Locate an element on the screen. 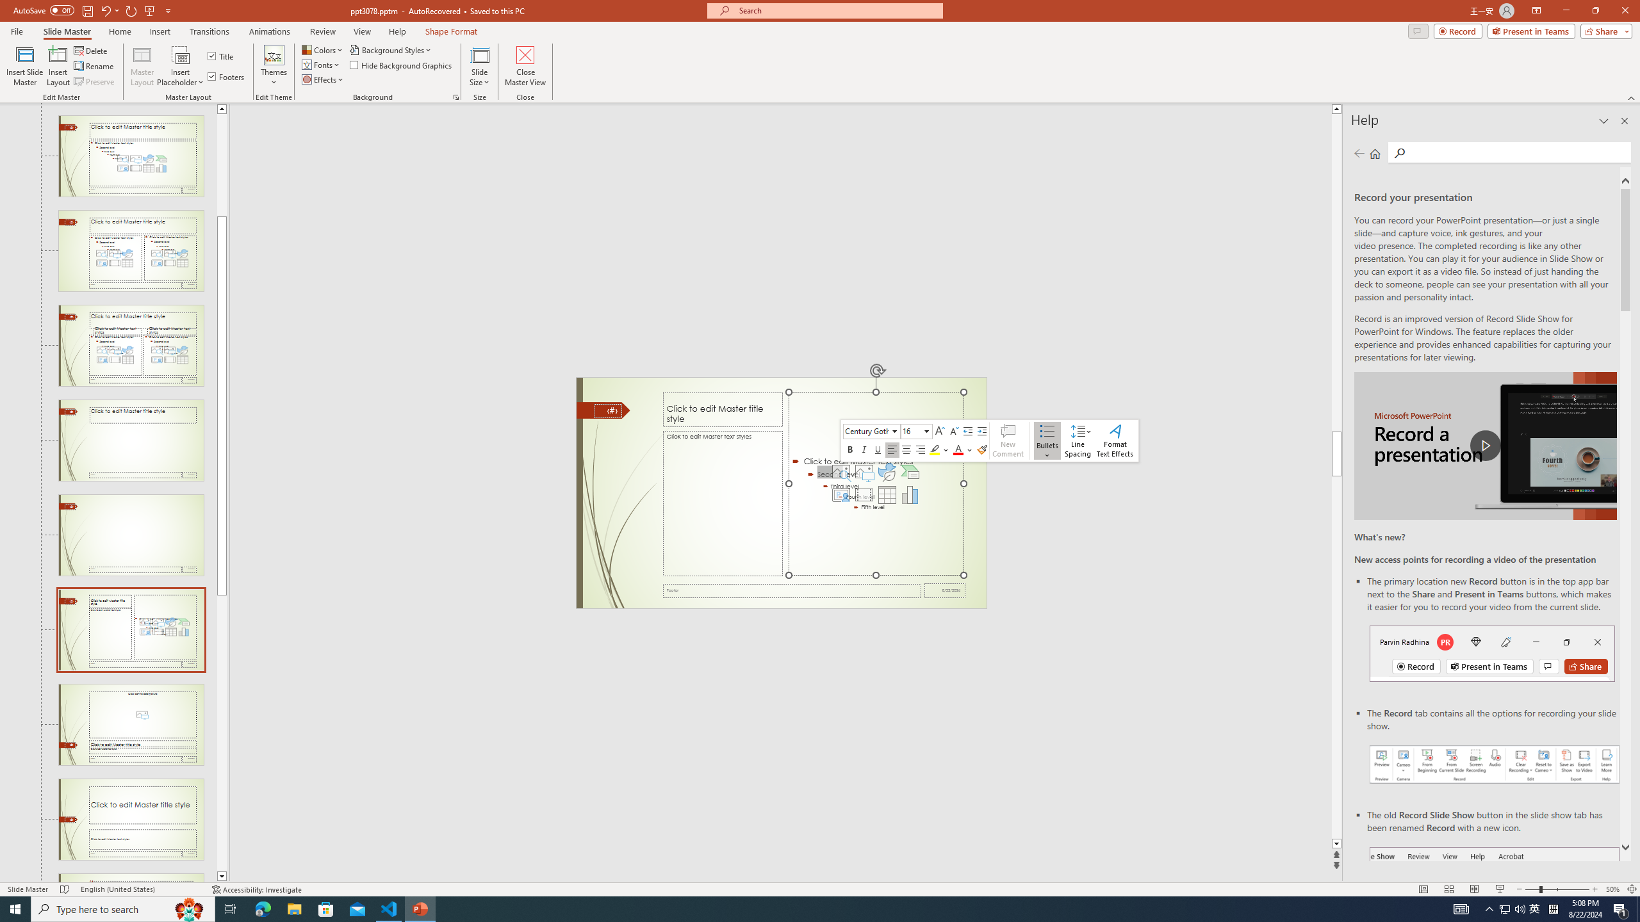 The height and width of the screenshot is (922, 1640). Slide Two Content Layout: used by no slides is located at coordinates (131, 251).